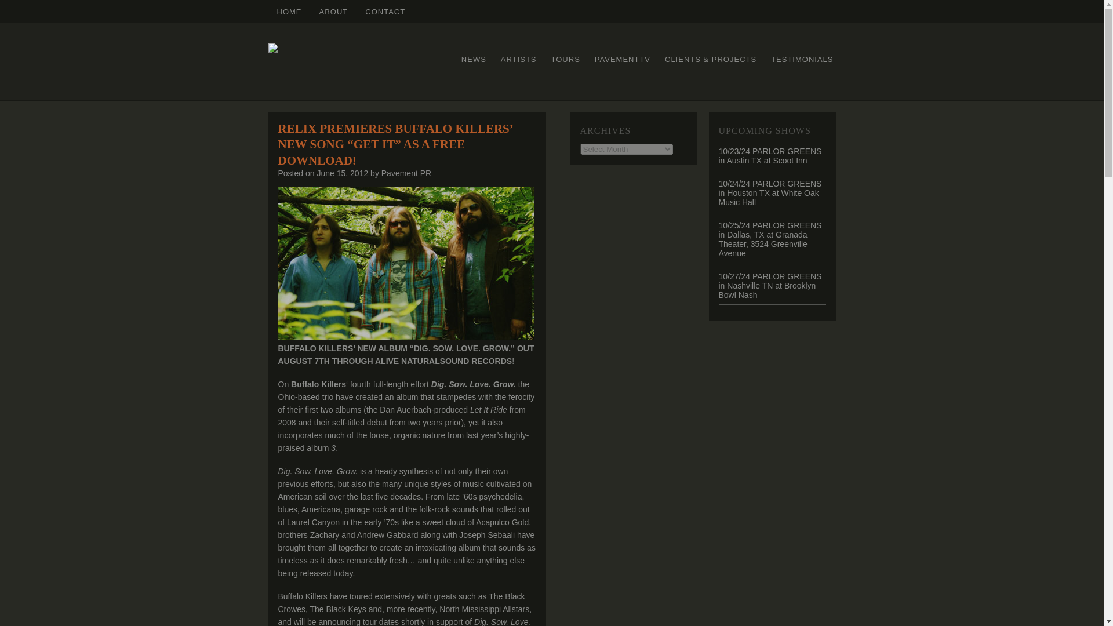  I want to click on pavementpr.com, so click(289, 12).